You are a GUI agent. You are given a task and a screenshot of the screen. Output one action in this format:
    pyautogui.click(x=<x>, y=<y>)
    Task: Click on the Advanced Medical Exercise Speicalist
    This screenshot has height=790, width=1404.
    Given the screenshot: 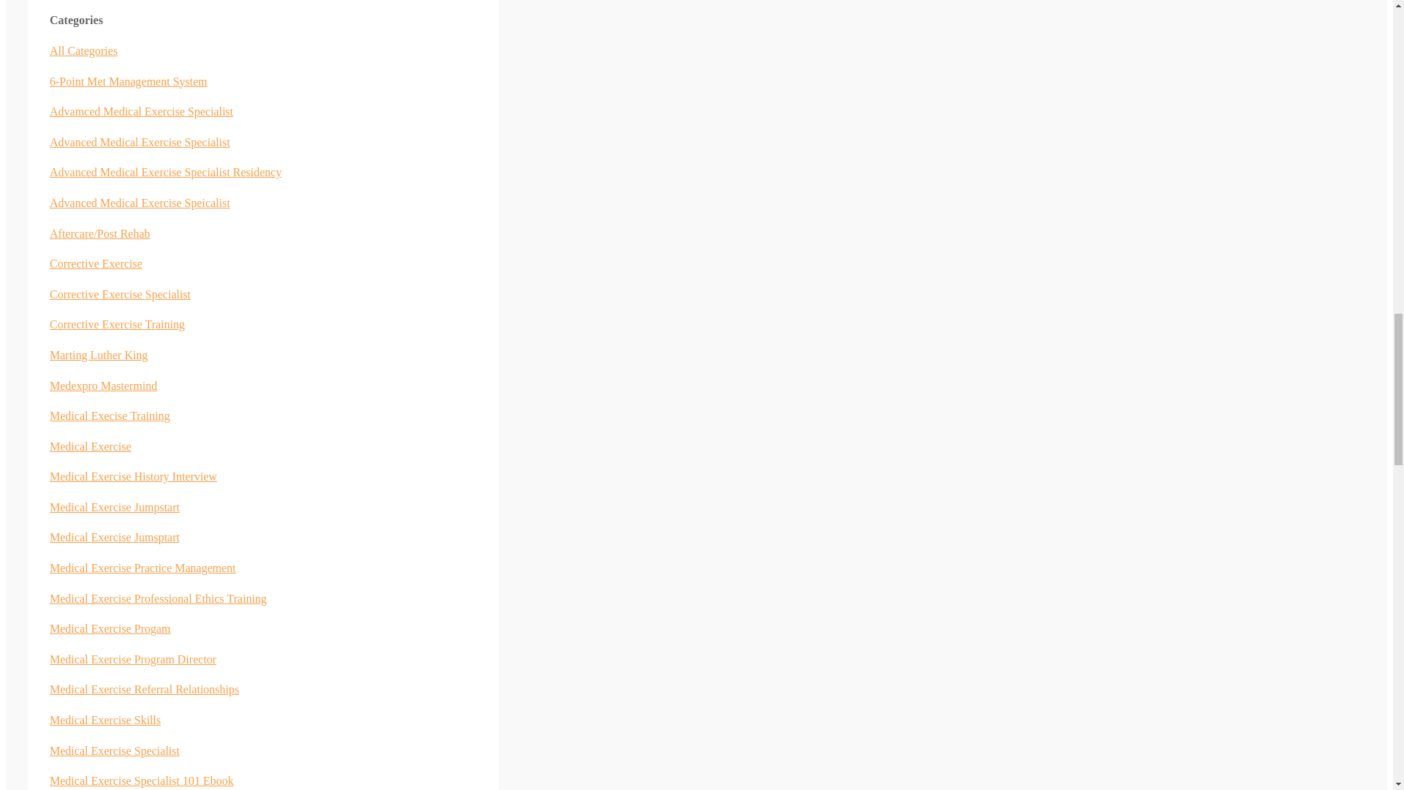 What is the action you would take?
    pyautogui.click(x=139, y=203)
    